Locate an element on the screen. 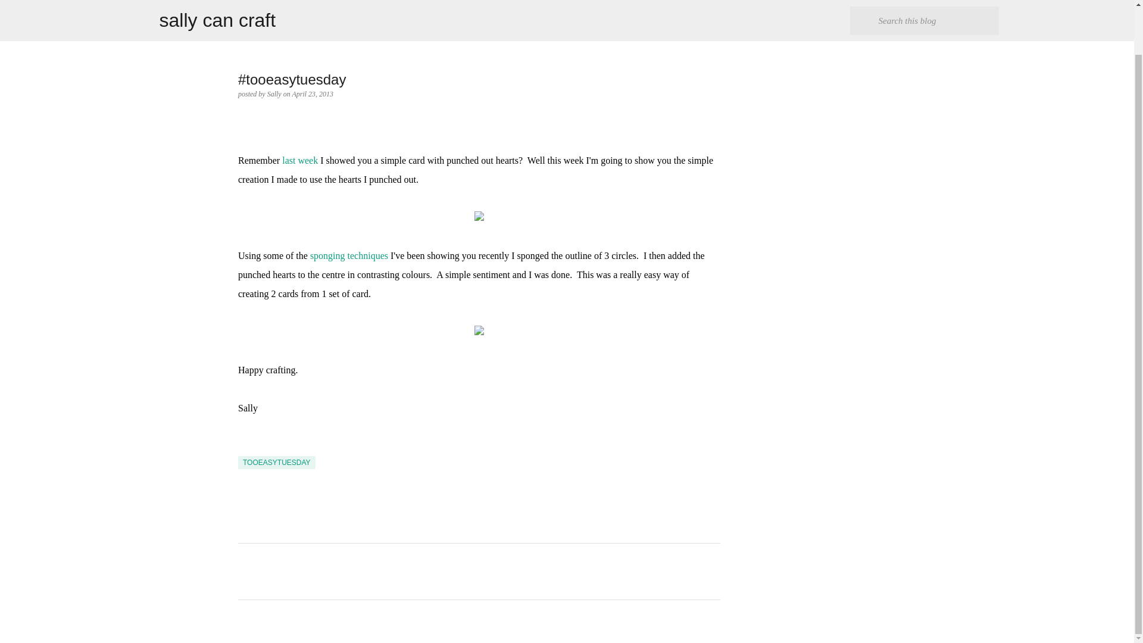  sponging techniques is located at coordinates (349, 256).